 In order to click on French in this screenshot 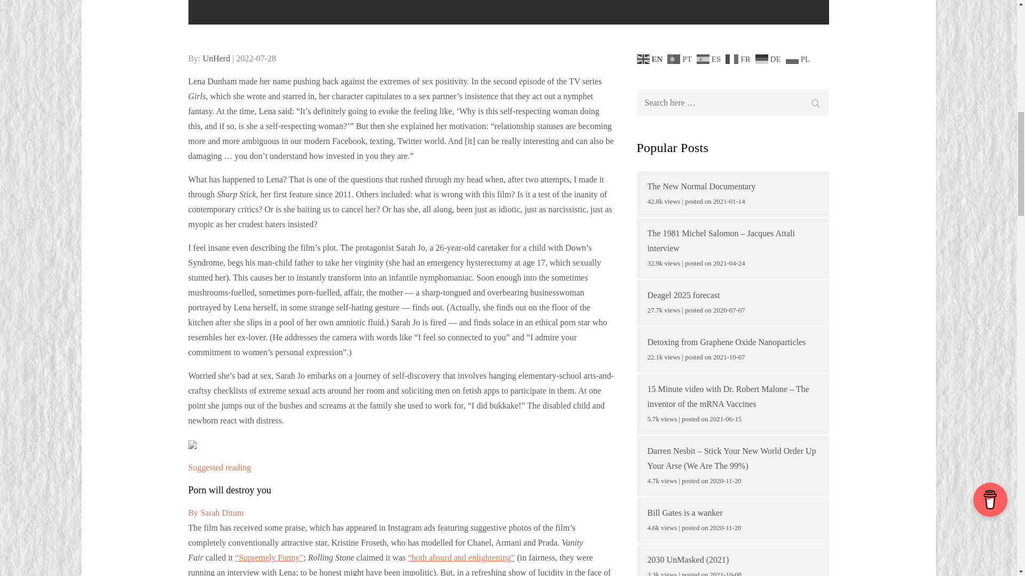, I will do `click(739, 58)`.